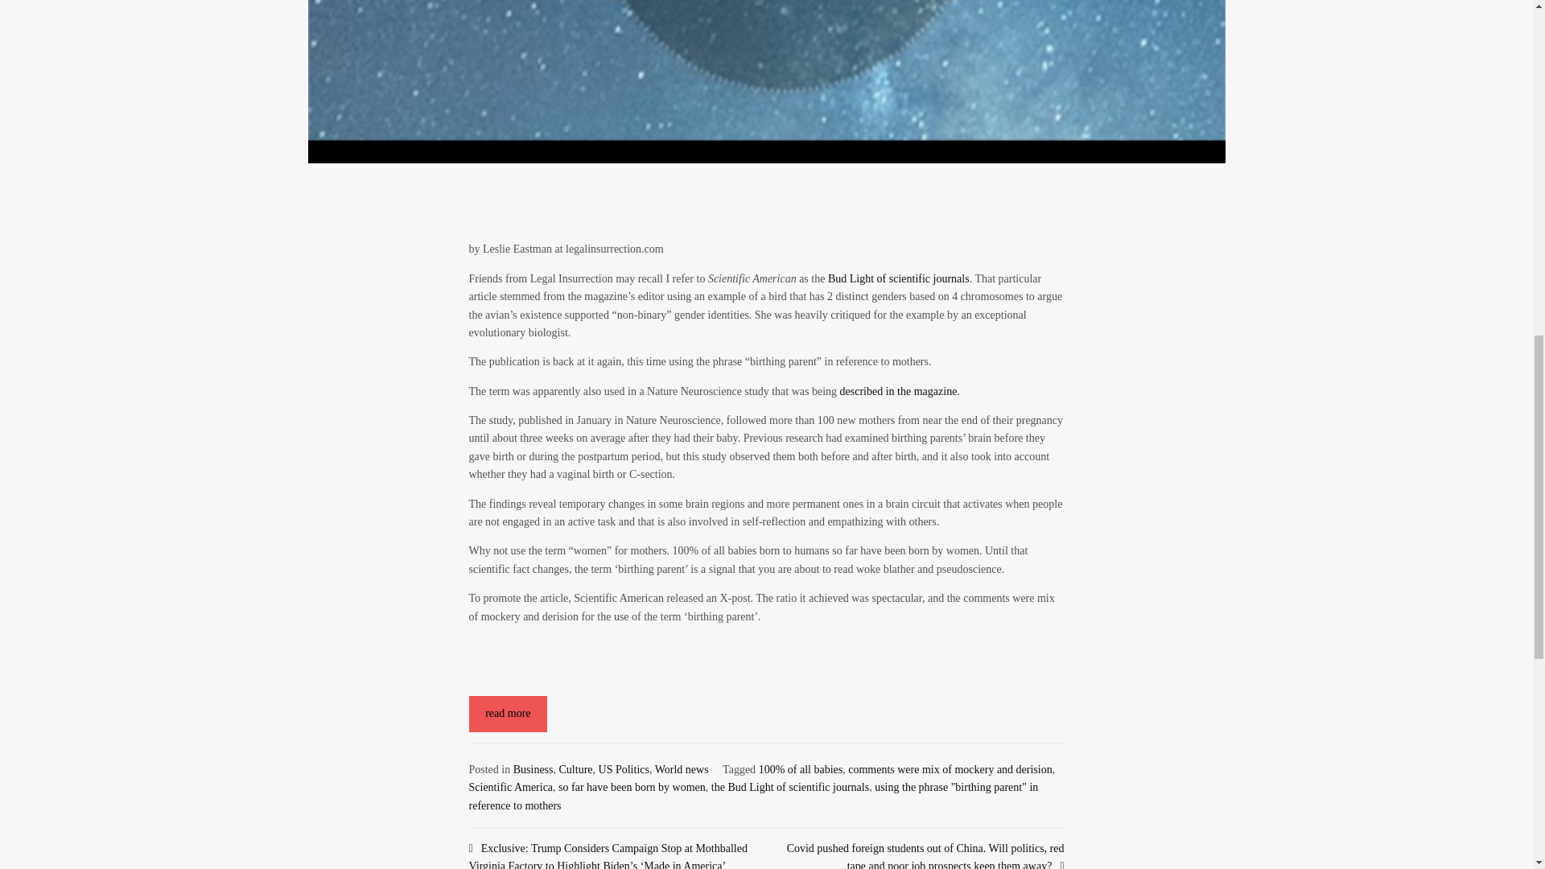  I want to click on read more, so click(507, 715).